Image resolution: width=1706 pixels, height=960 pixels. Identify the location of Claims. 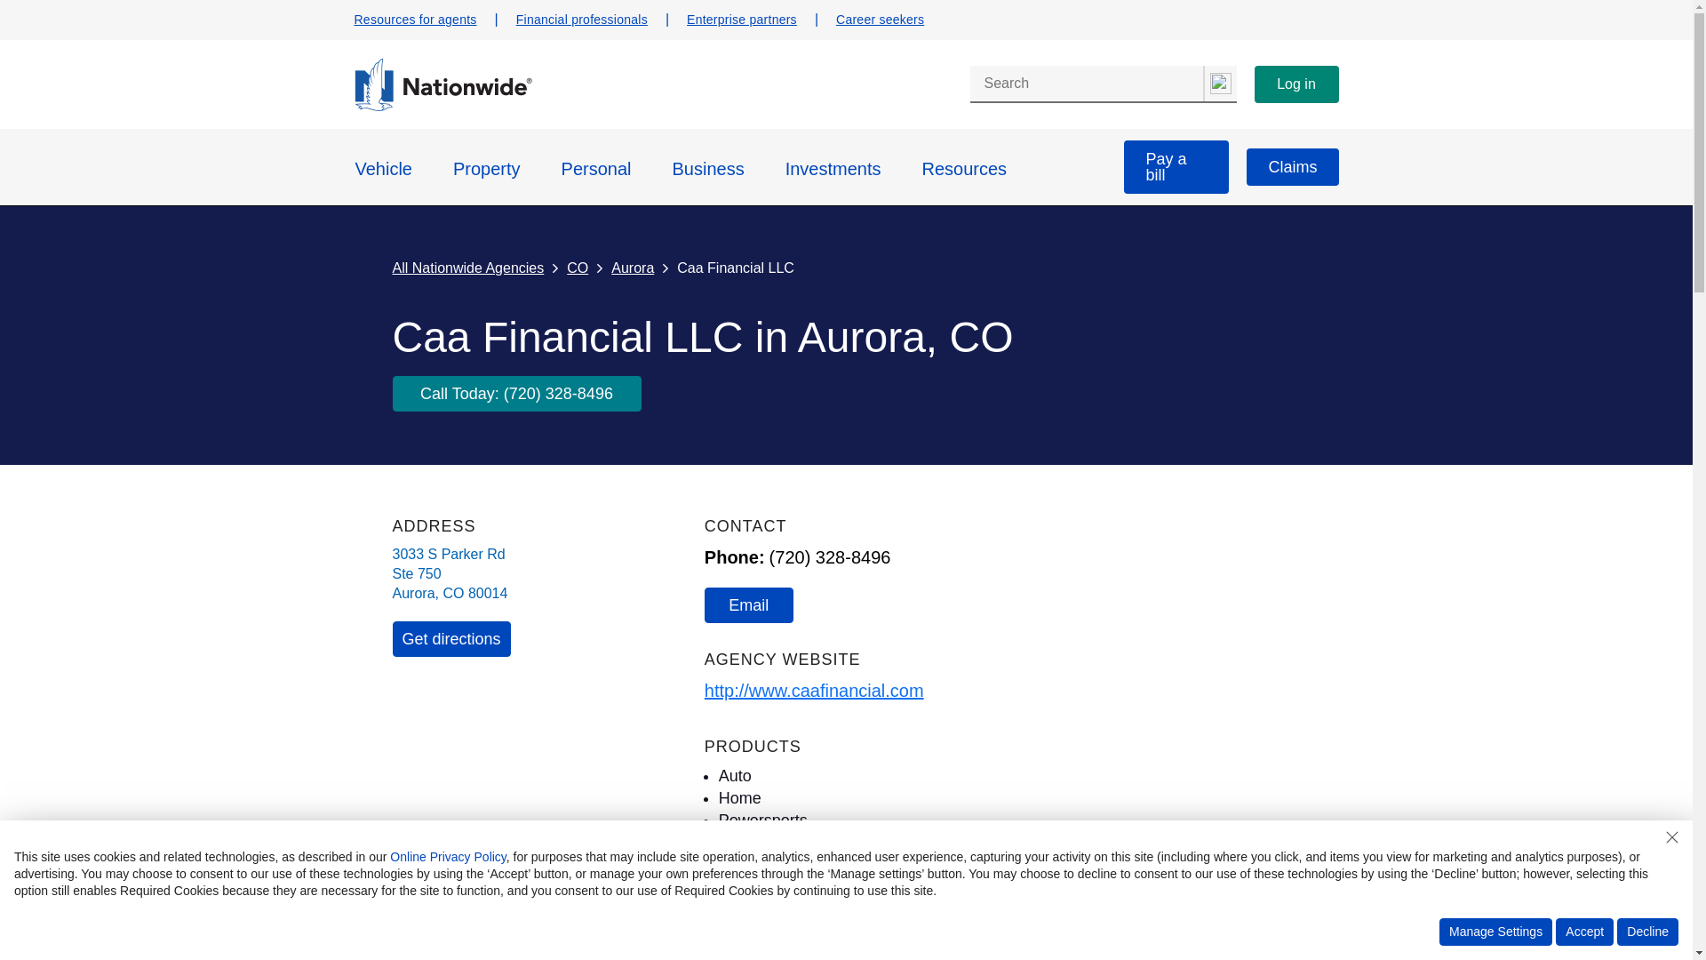
(1292, 167).